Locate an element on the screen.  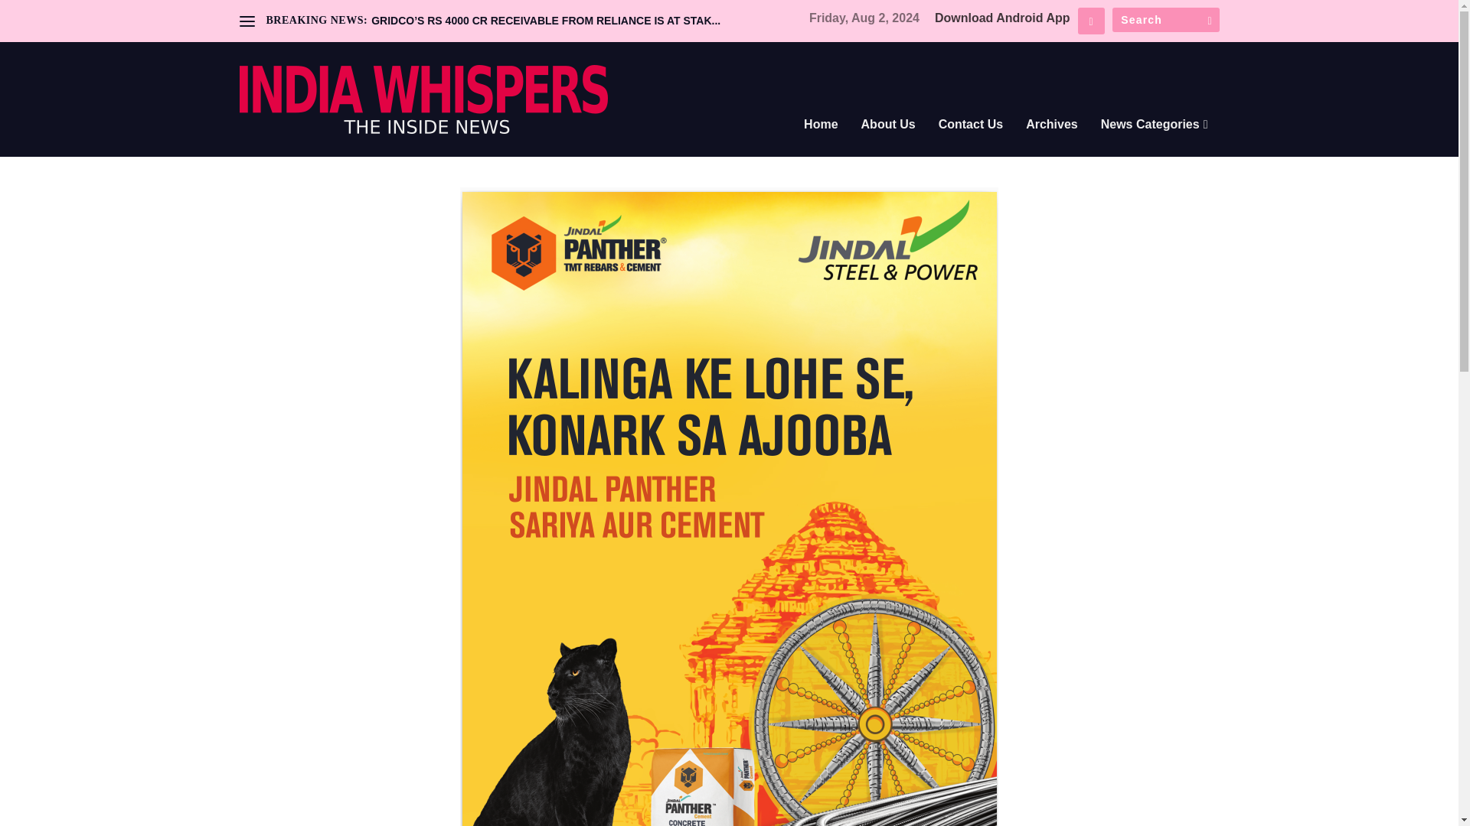
About Us is located at coordinates (888, 145).